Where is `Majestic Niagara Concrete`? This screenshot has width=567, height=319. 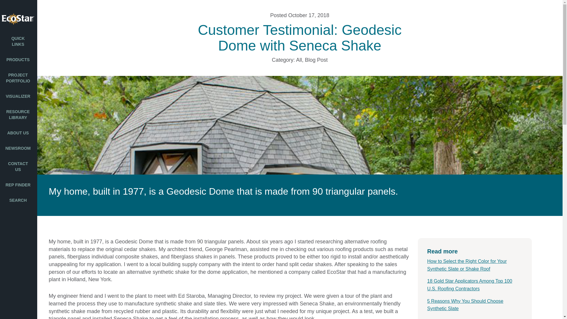 Majestic Niagara Concrete is located at coordinates (11, 170).